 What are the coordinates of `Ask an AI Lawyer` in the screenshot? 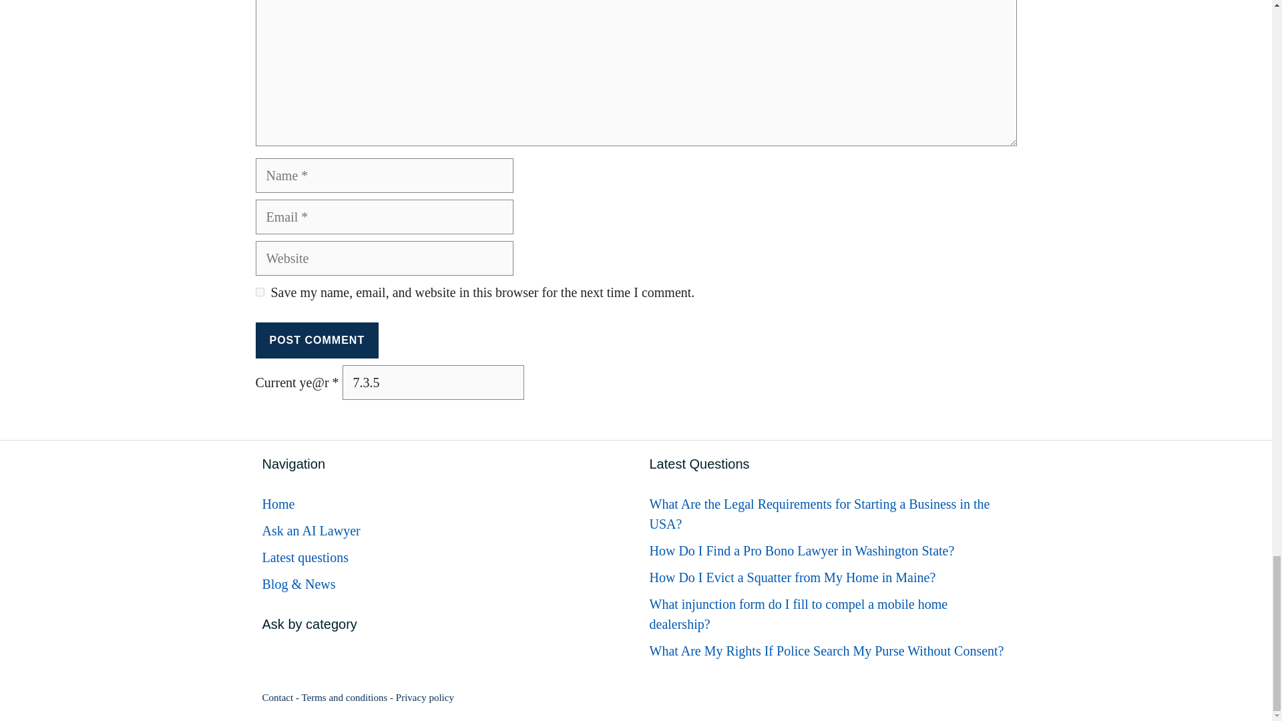 It's located at (310, 530).